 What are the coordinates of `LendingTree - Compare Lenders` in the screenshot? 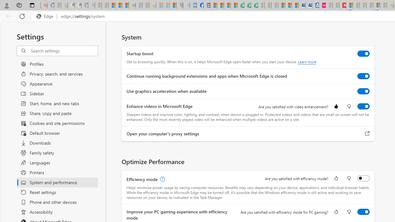 It's located at (241, 6).